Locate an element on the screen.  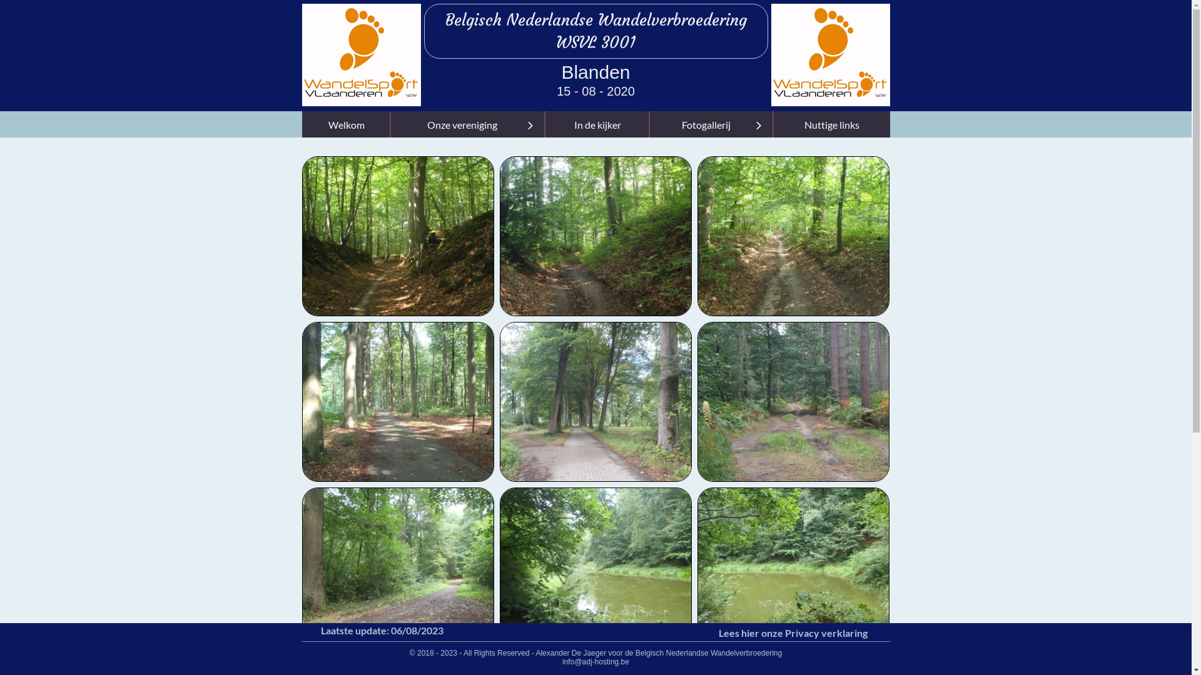
WSVL 3001 is located at coordinates (595, 42).